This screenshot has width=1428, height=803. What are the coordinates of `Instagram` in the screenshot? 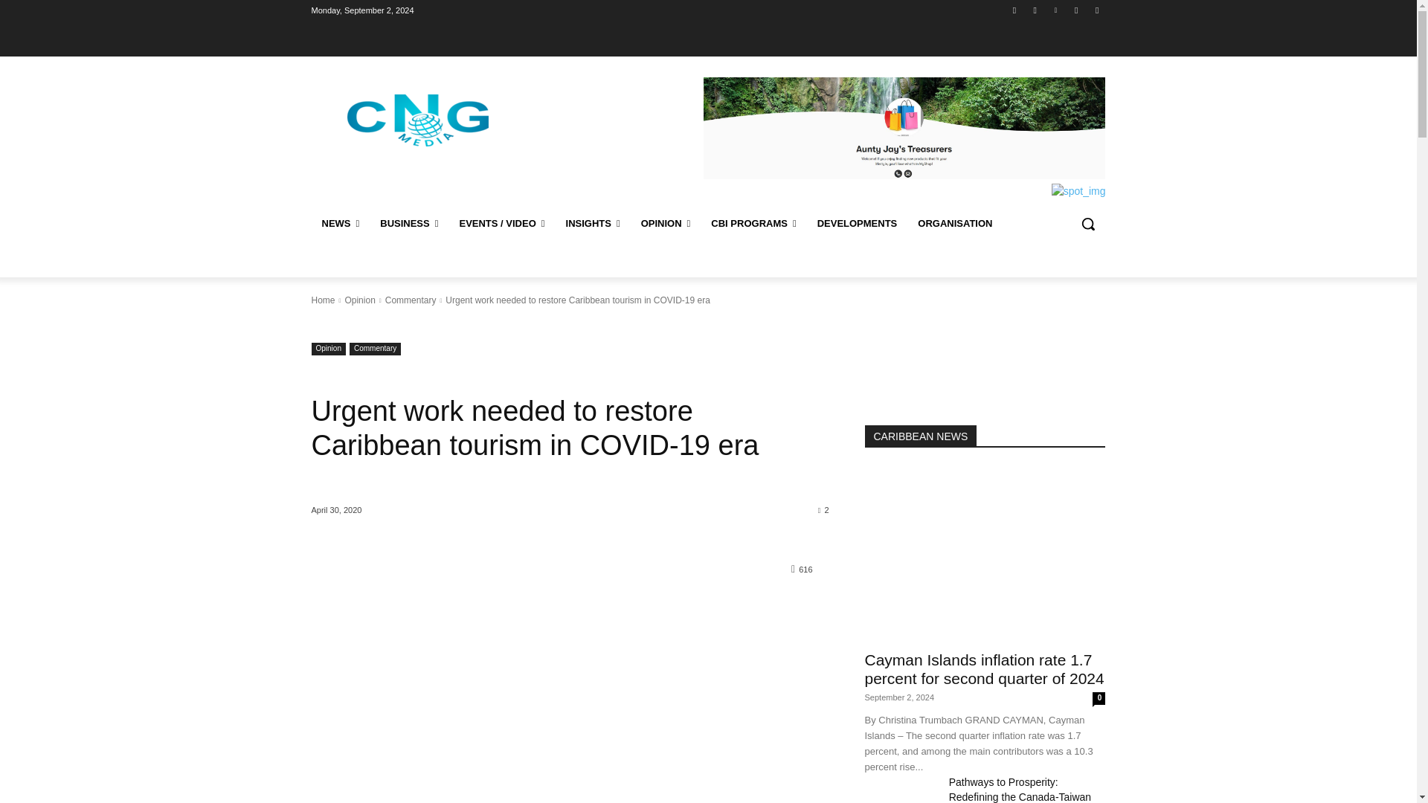 It's located at (1035, 10).